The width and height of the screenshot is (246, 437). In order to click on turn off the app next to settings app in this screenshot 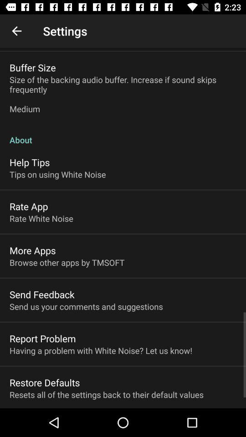, I will do `click(16, 31)`.